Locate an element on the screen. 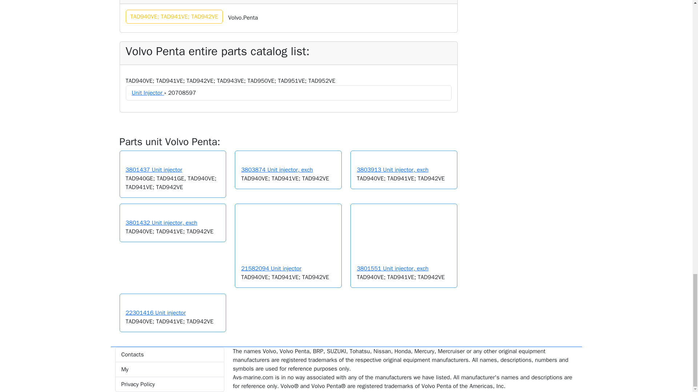 Image resolution: width=698 pixels, height=392 pixels. 3803913 Unit injector, exch is located at coordinates (393, 170).